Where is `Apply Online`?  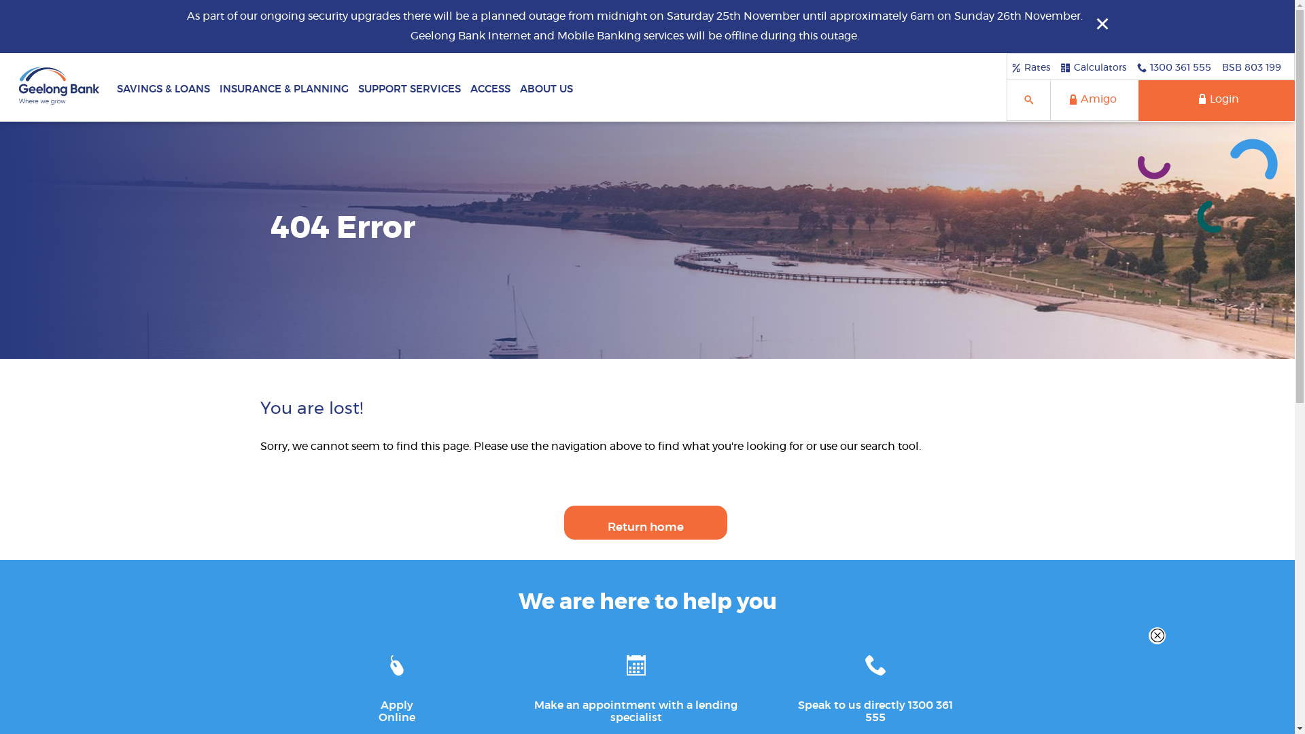 Apply Online is located at coordinates (397, 684).